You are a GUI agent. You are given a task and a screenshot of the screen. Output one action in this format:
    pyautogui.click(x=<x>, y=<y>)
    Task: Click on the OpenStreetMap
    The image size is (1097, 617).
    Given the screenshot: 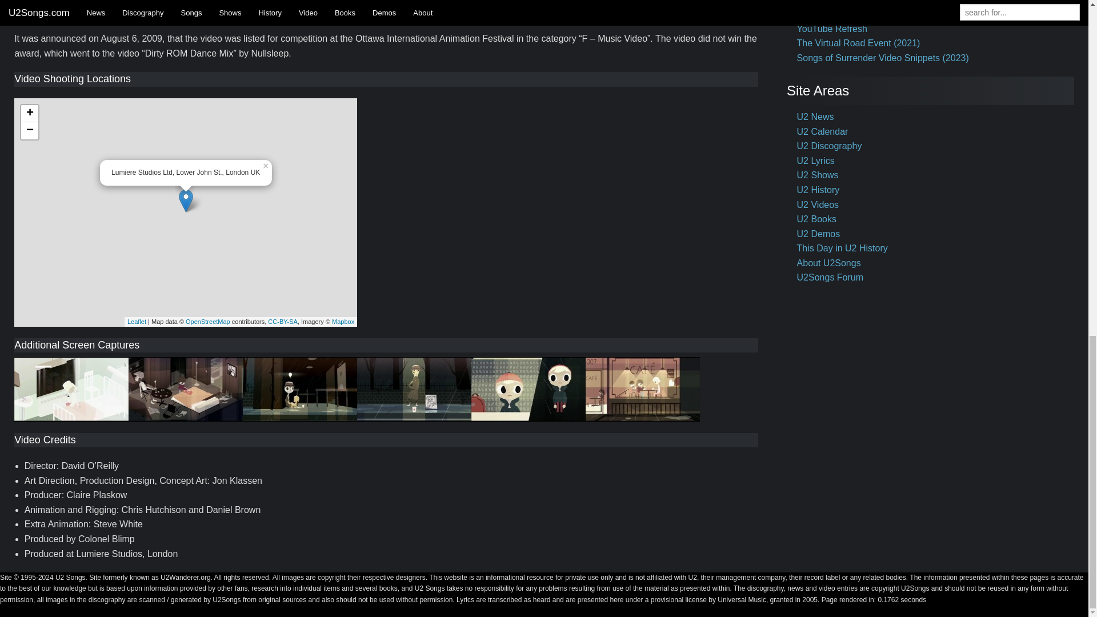 What is the action you would take?
    pyautogui.click(x=208, y=322)
    